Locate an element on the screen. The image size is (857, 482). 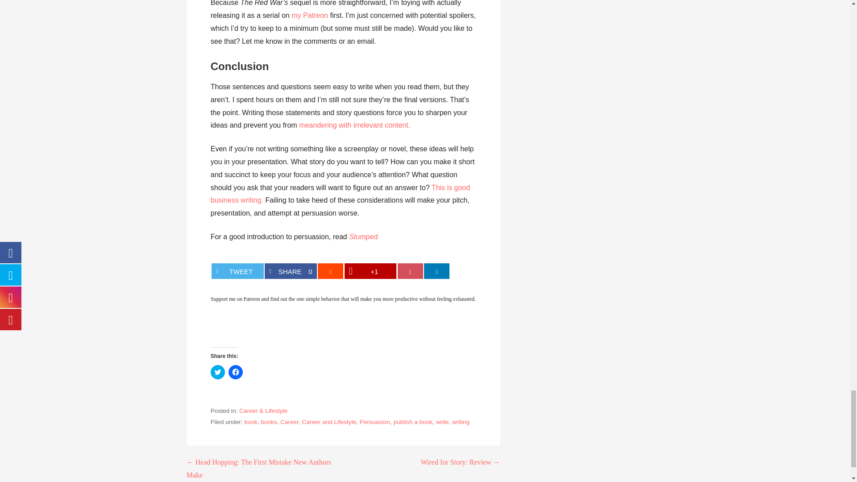
meandering with irrelevant content. is located at coordinates (354, 125).